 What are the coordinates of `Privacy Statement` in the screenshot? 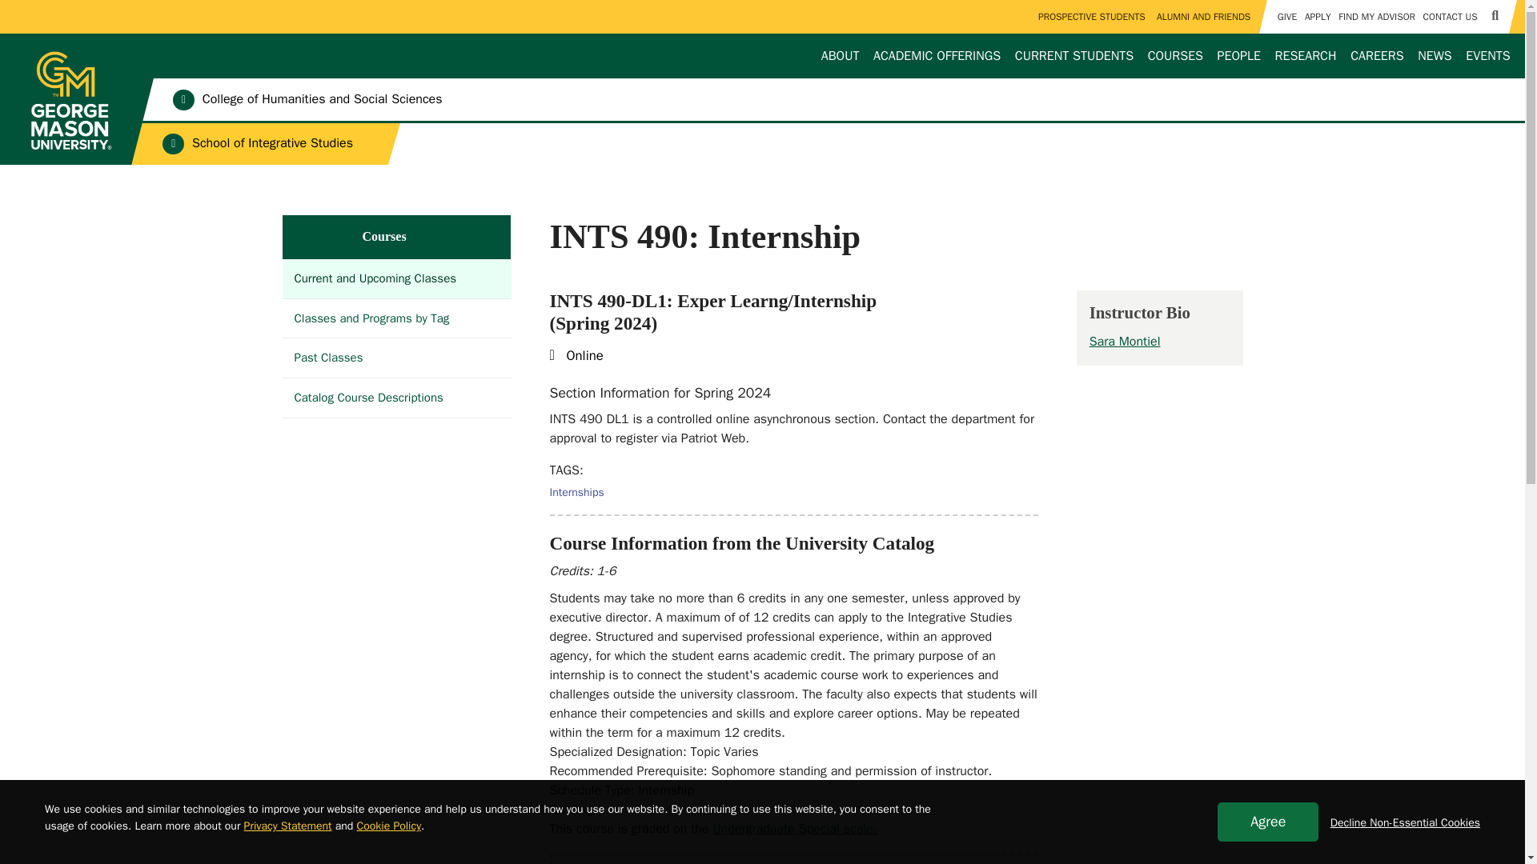 It's located at (288, 826).